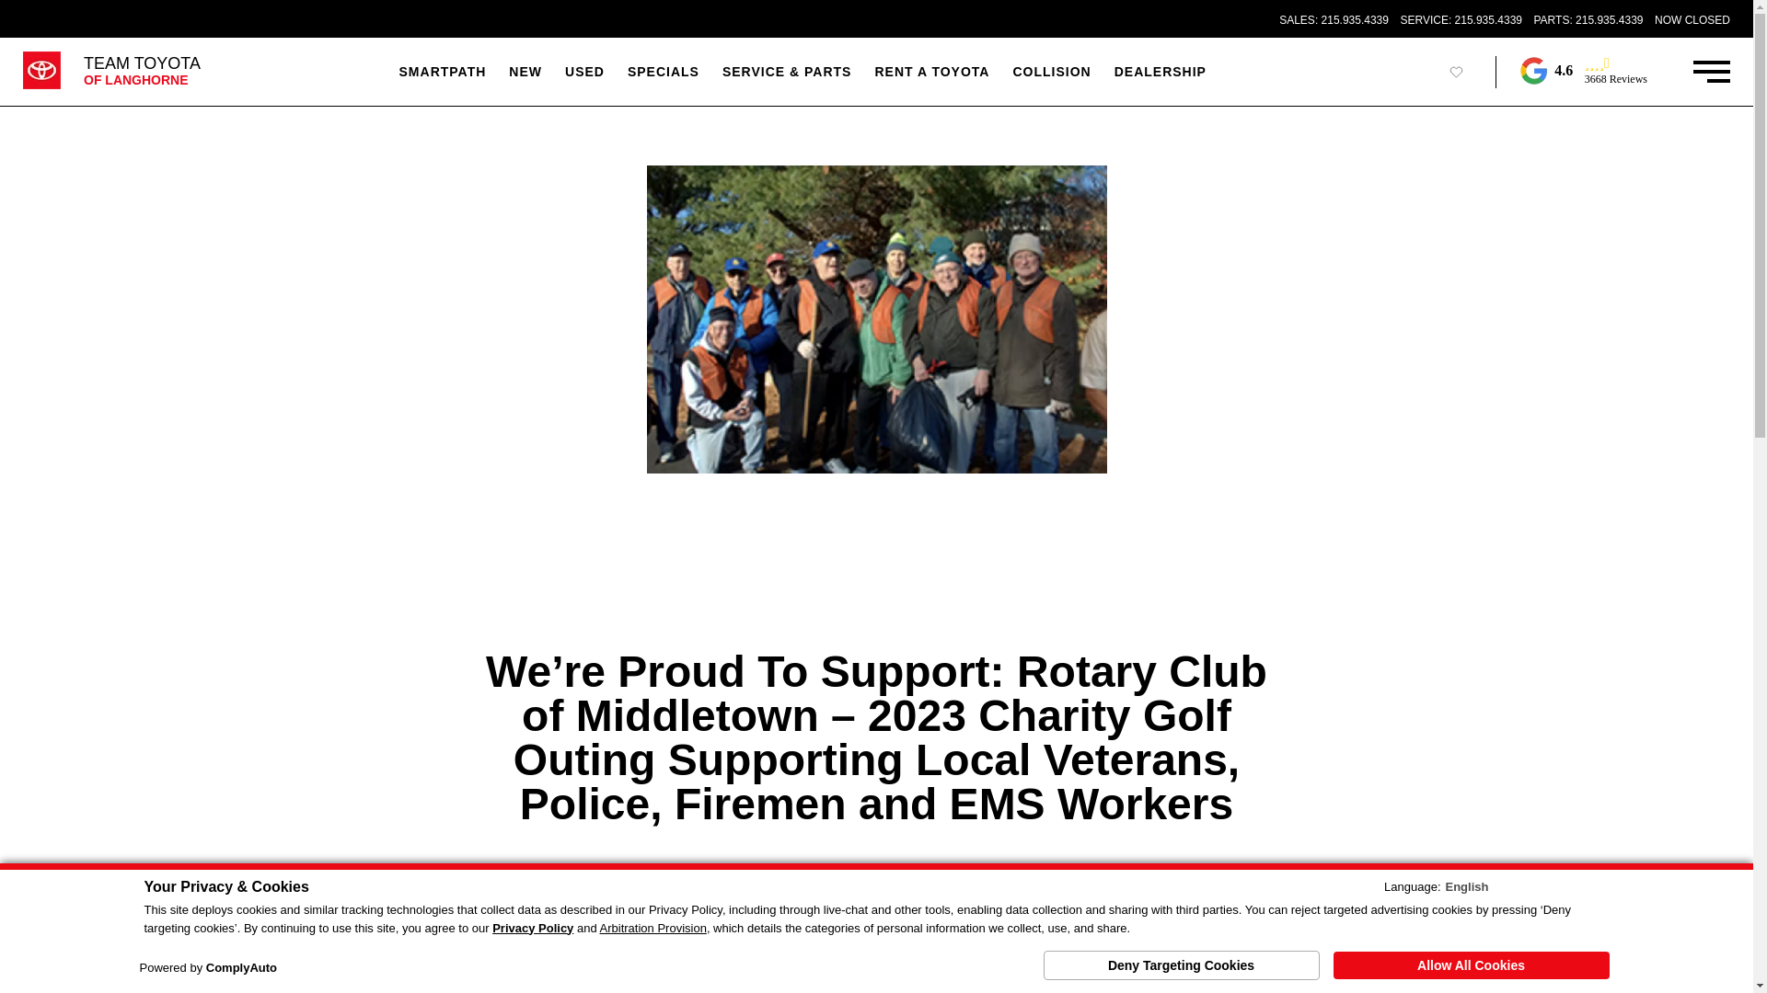 This screenshot has height=993, width=1767. What do you see at coordinates (1588, 20) in the screenshot?
I see `SMARTPATH` at bounding box center [1588, 20].